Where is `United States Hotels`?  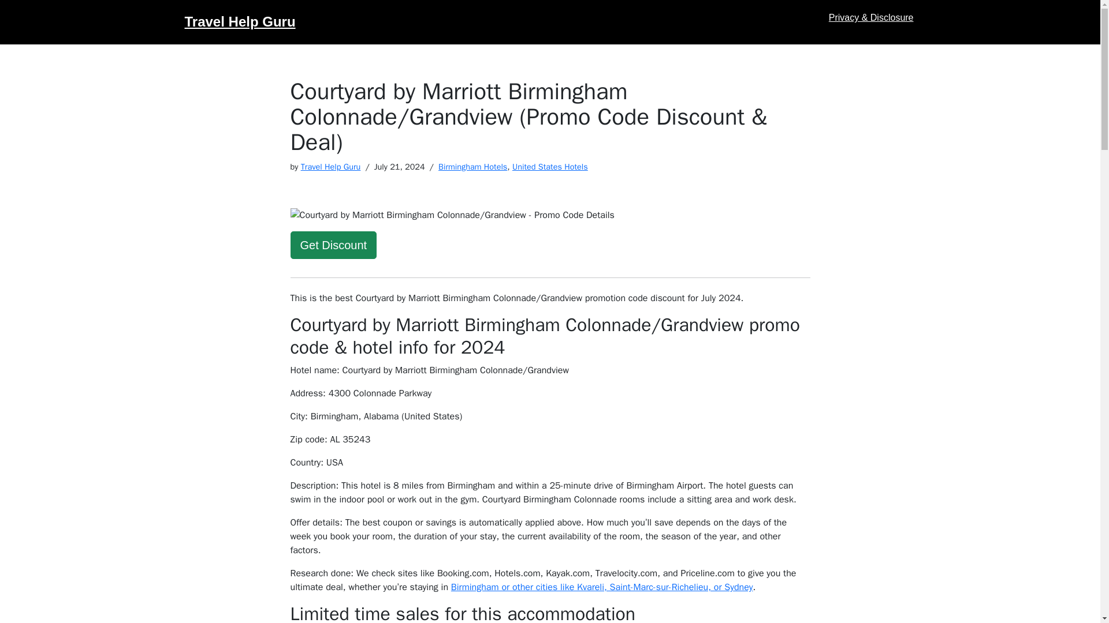
United States Hotels is located at coordinates (550, 166).